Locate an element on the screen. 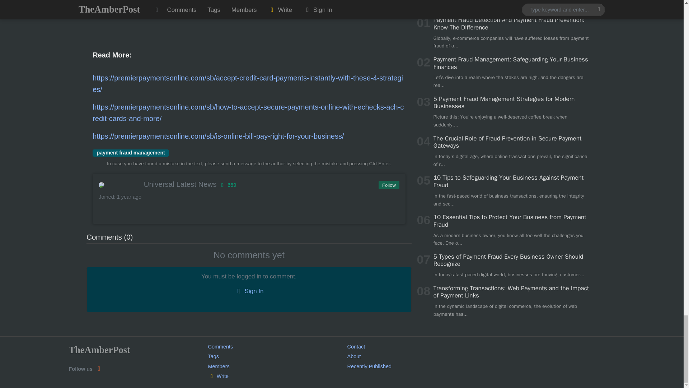 The image size is (689, 388). Sign In is located at coordinates (249, 291).